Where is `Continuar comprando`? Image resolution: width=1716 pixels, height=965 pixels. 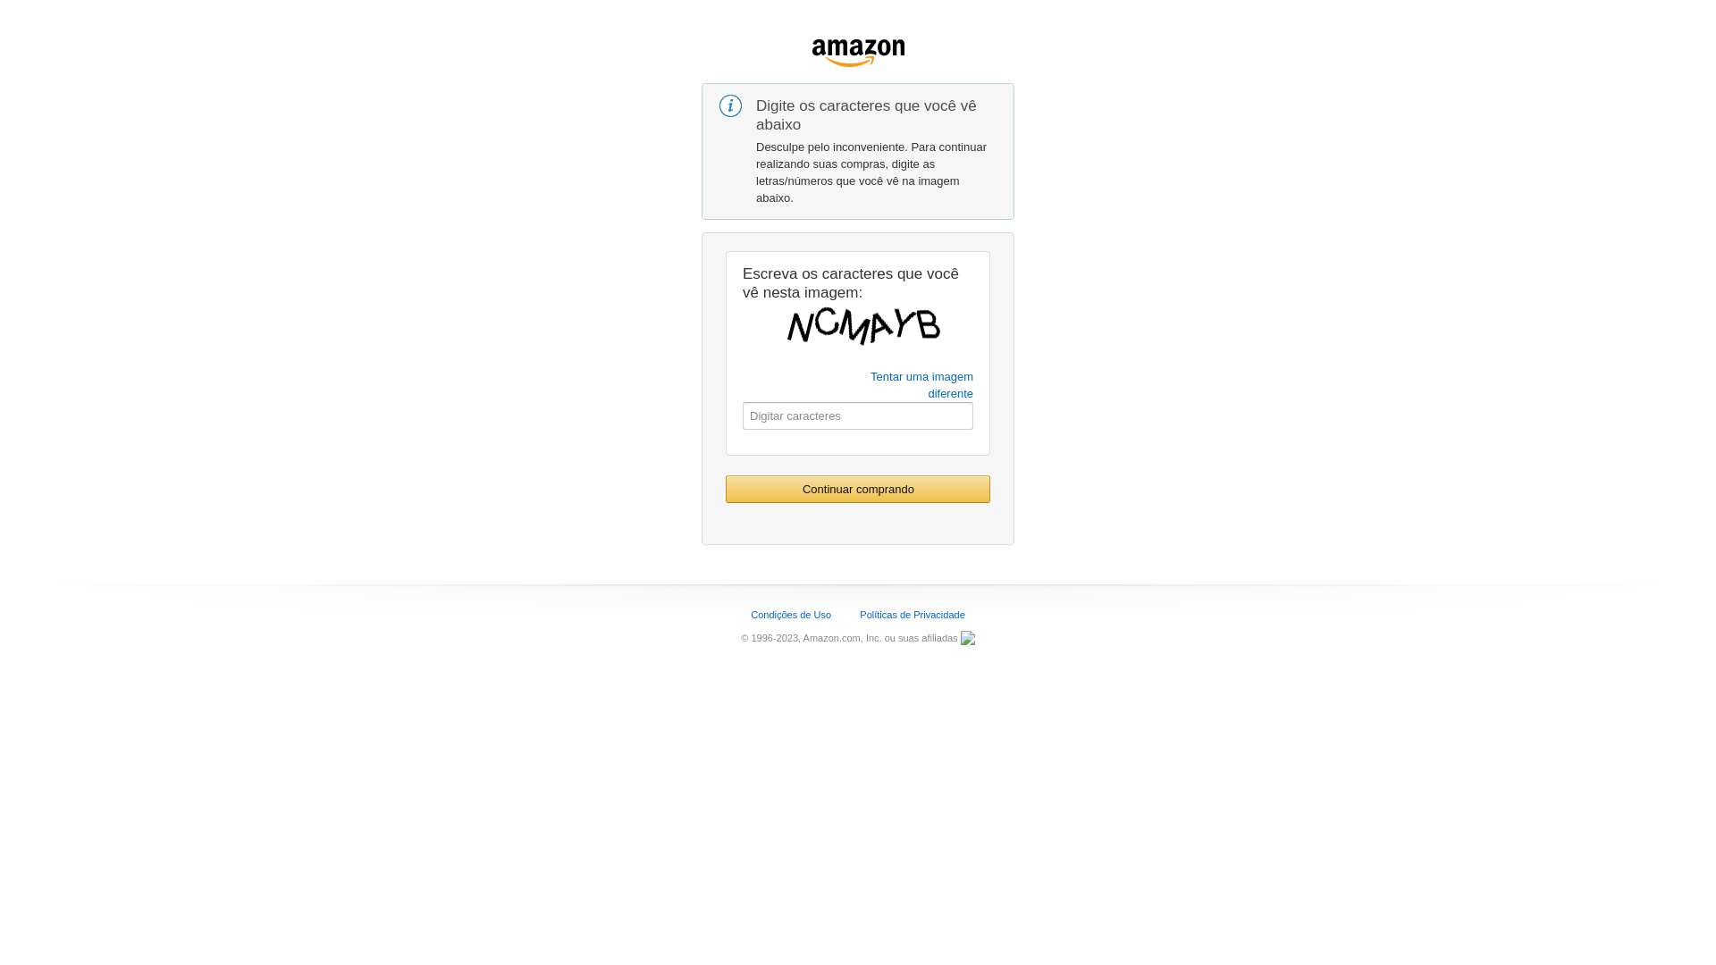 Continuar comprando is located at coordinates (858, 490).